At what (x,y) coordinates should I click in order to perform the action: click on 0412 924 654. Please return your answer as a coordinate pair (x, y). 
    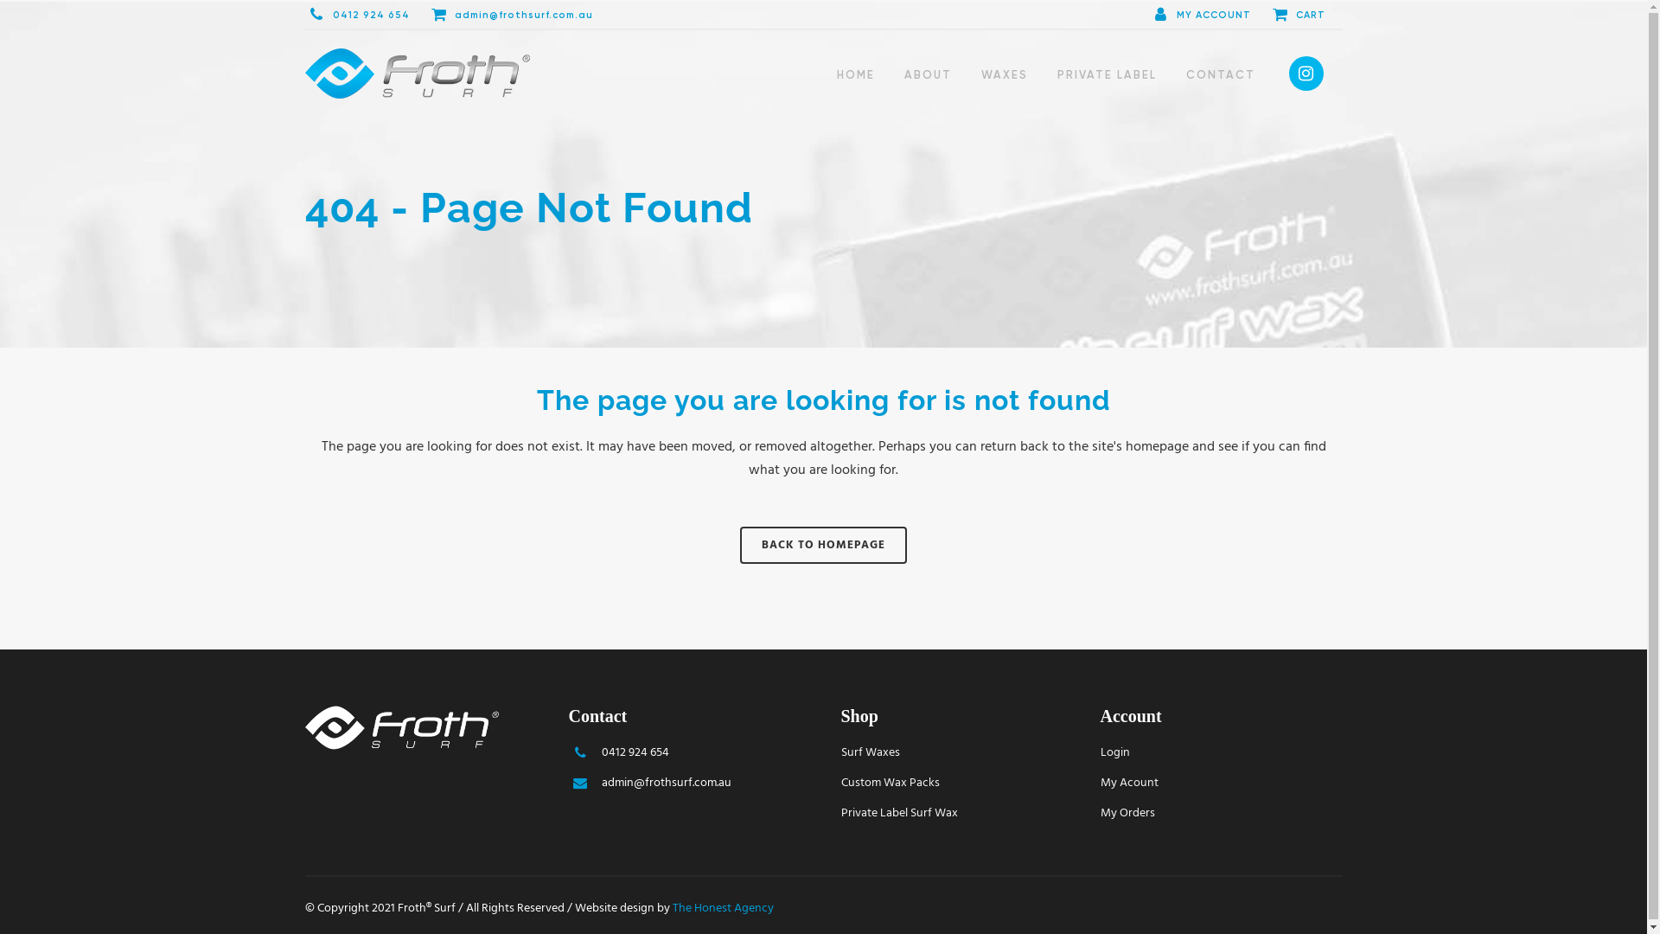
    Looking at the image, I should click on (692, 753).